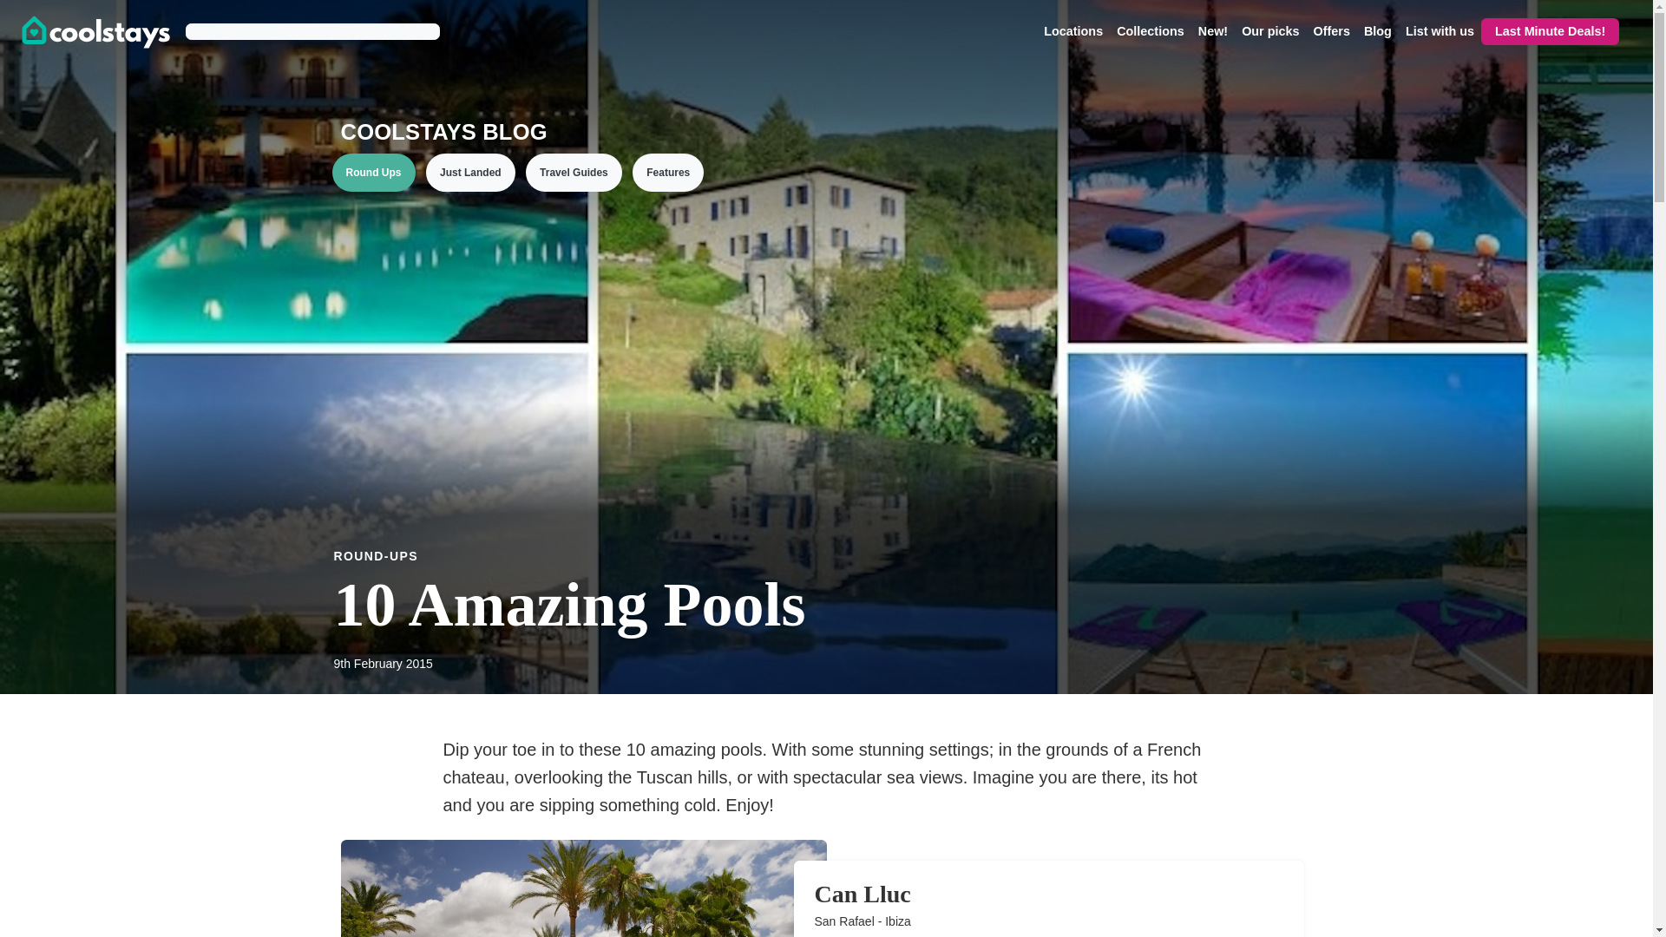 The width and height of the screenshot is (1666, 937). What do you see at coordinates (1331, 31) in the screenshot?
I see `Offers` at bounding box center [1331, 31].